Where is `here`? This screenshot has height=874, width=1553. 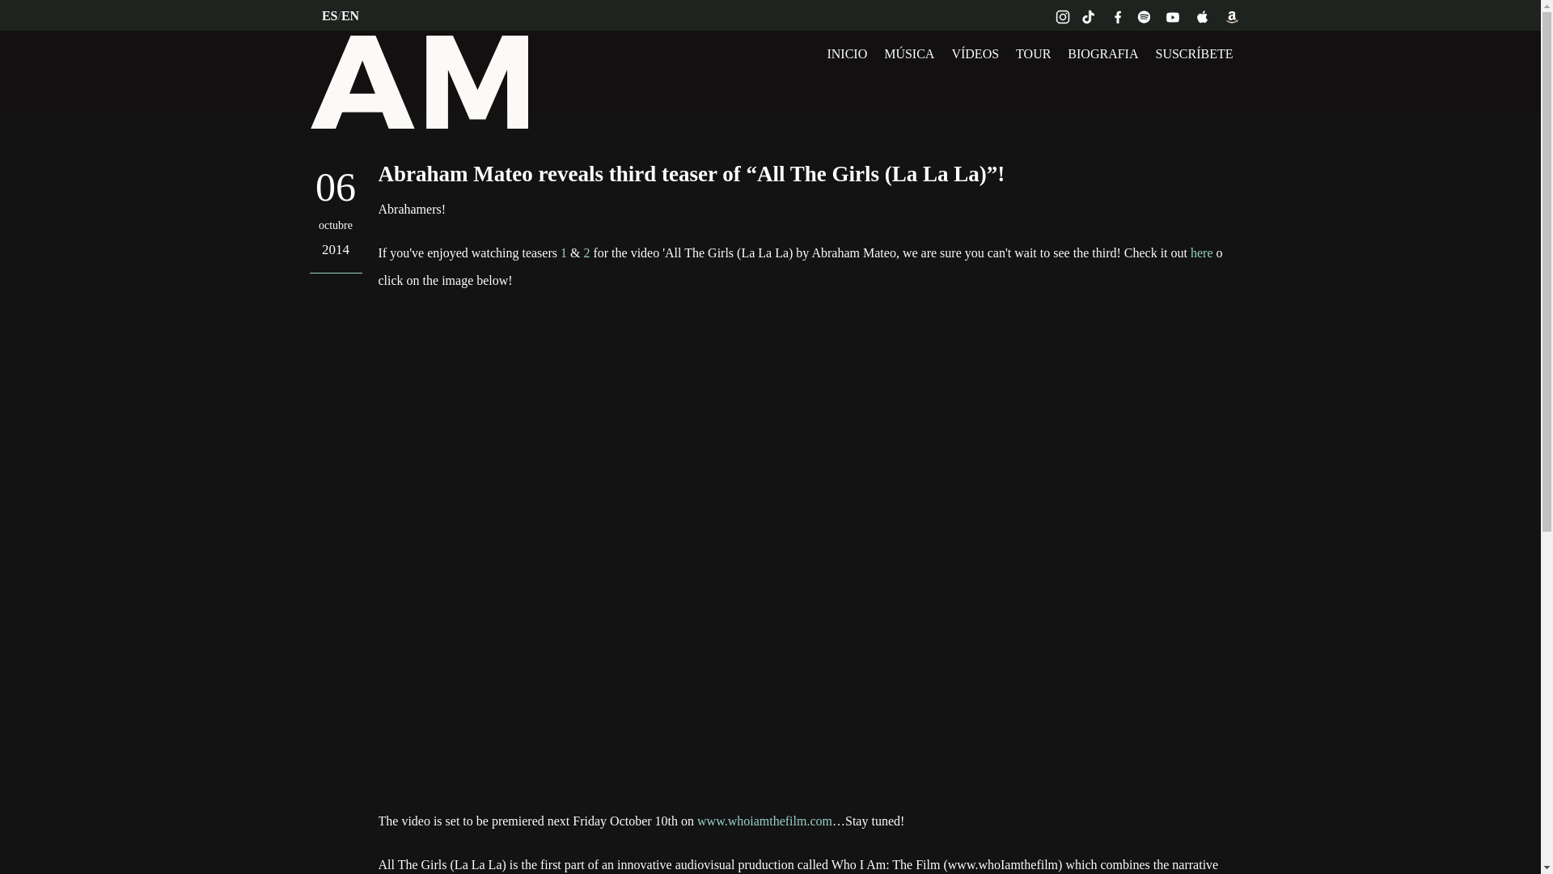
here is located at coordinates (1202, 252).